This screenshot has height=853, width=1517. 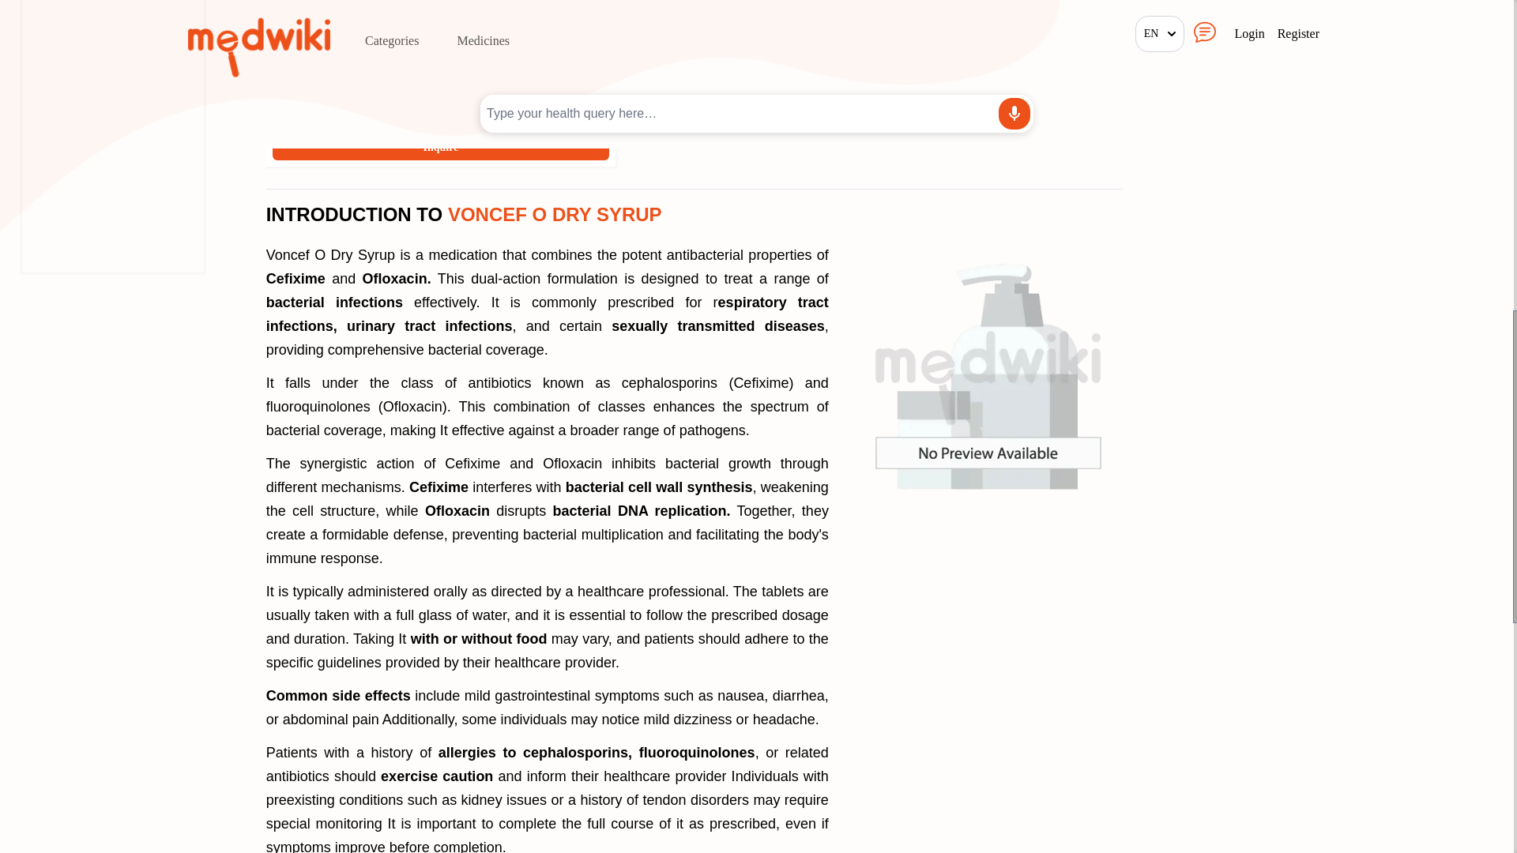 I want to click on Healthkey Lifescience Pvt. Ltd., so click(x=343, y=37).